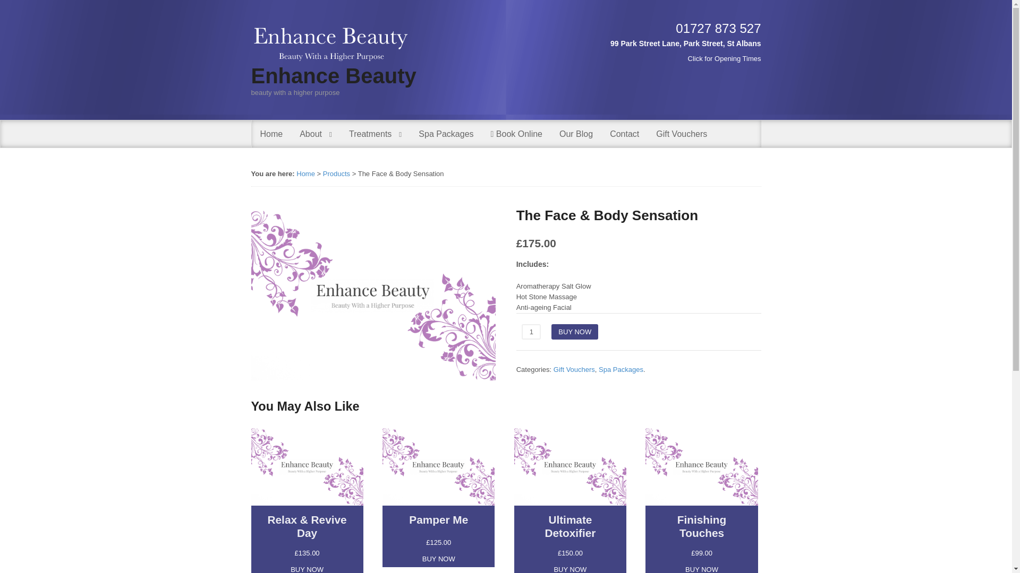 This screenshot has height=573, width=1020. What do you see at coordinates (334, 75) in the screenshot?
I see `Enhance Beauty` at bounding box center [334, 75].